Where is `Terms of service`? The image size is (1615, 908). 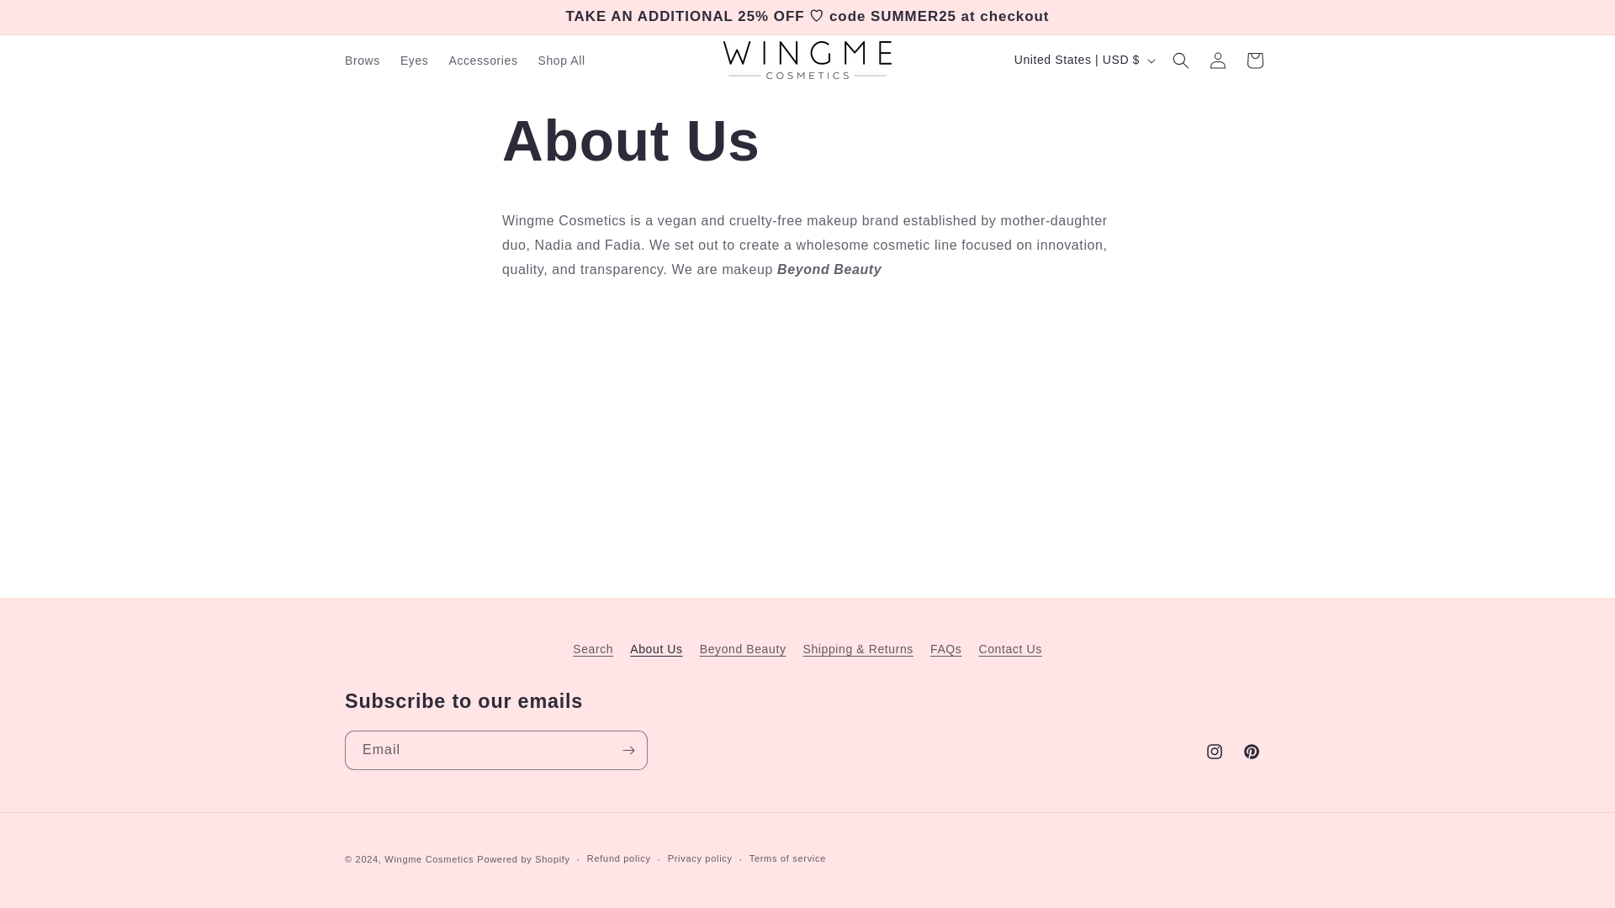 Terms of service is located at coordinates (787, 858).